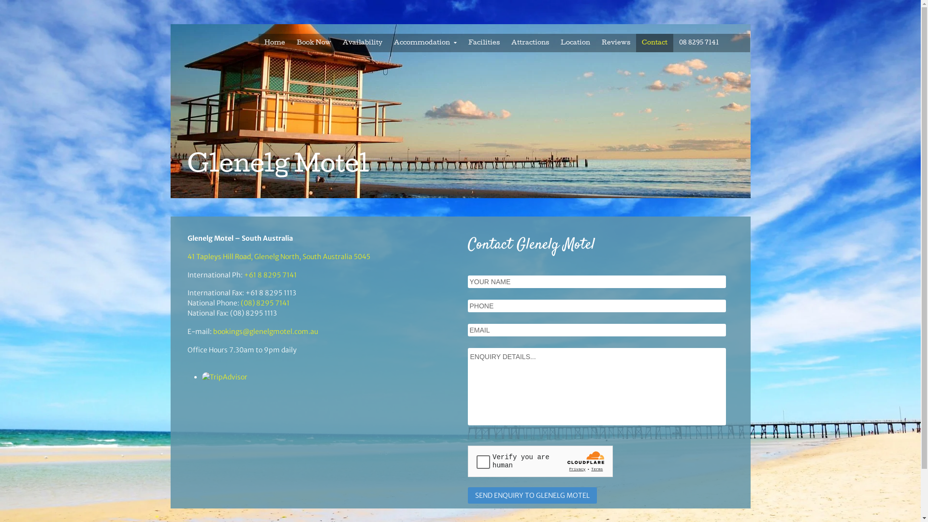 The width and height of the screenshot is (928, 522). I want to click on Attractions, so click(530, 43).